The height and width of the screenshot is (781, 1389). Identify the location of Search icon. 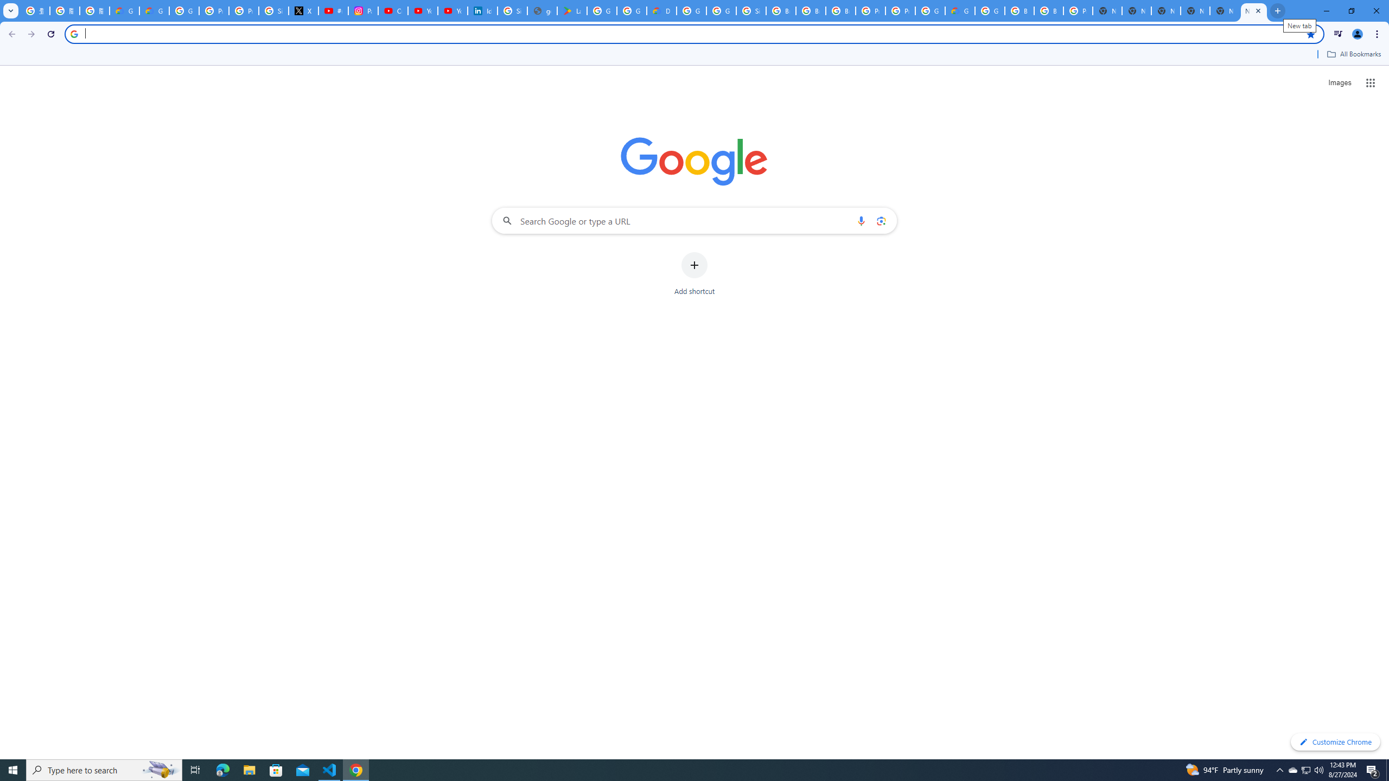
(74, 34).